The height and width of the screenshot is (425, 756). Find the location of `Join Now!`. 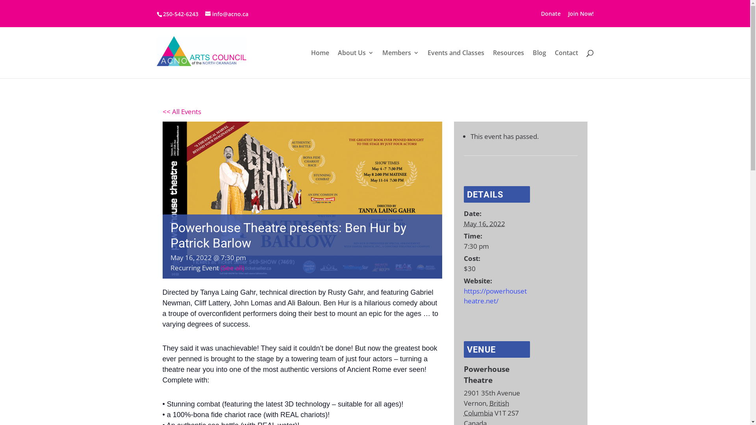

Join Now! is located at coordinates (580, 16).